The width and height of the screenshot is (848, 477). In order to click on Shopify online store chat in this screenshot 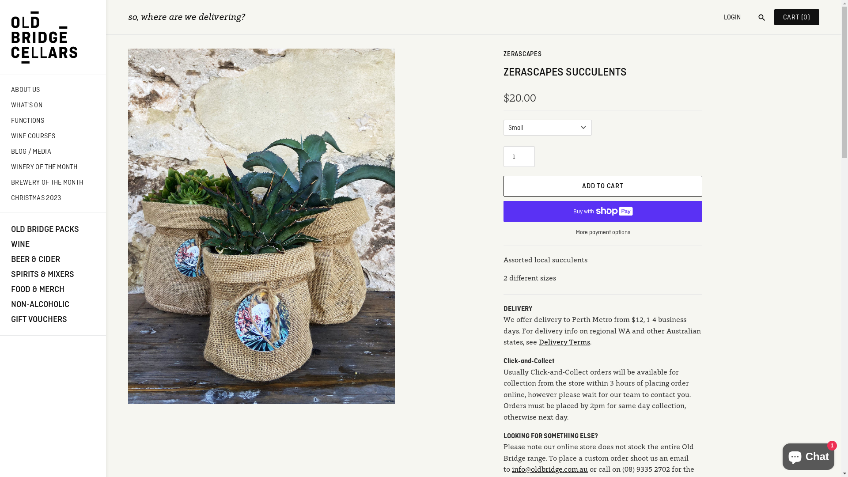, I will do `click(808, 455)`.